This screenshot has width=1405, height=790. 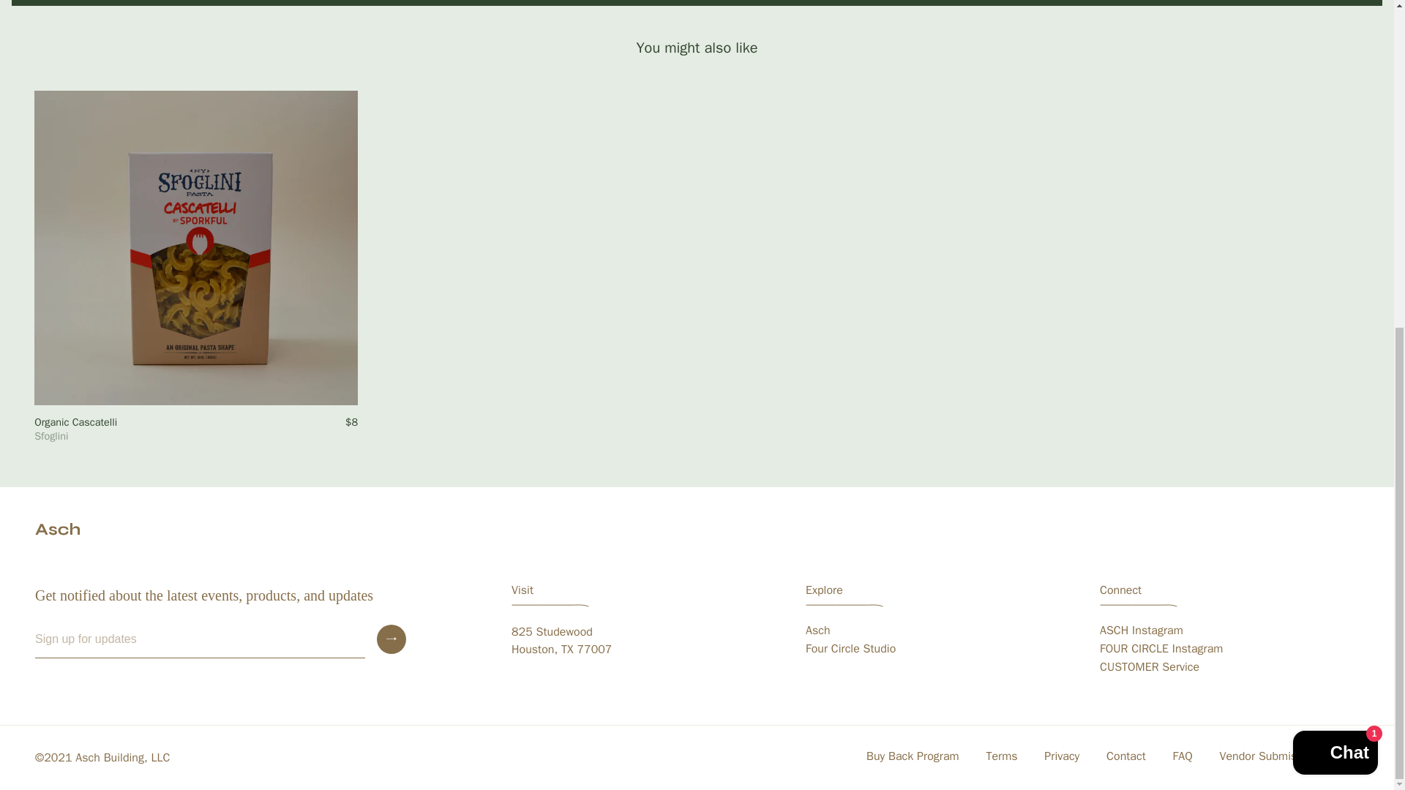 What do you see at coordinates (561, 641) in the screenshot?
I see `CUSTOMER Service` at bounding box center [561, 641].